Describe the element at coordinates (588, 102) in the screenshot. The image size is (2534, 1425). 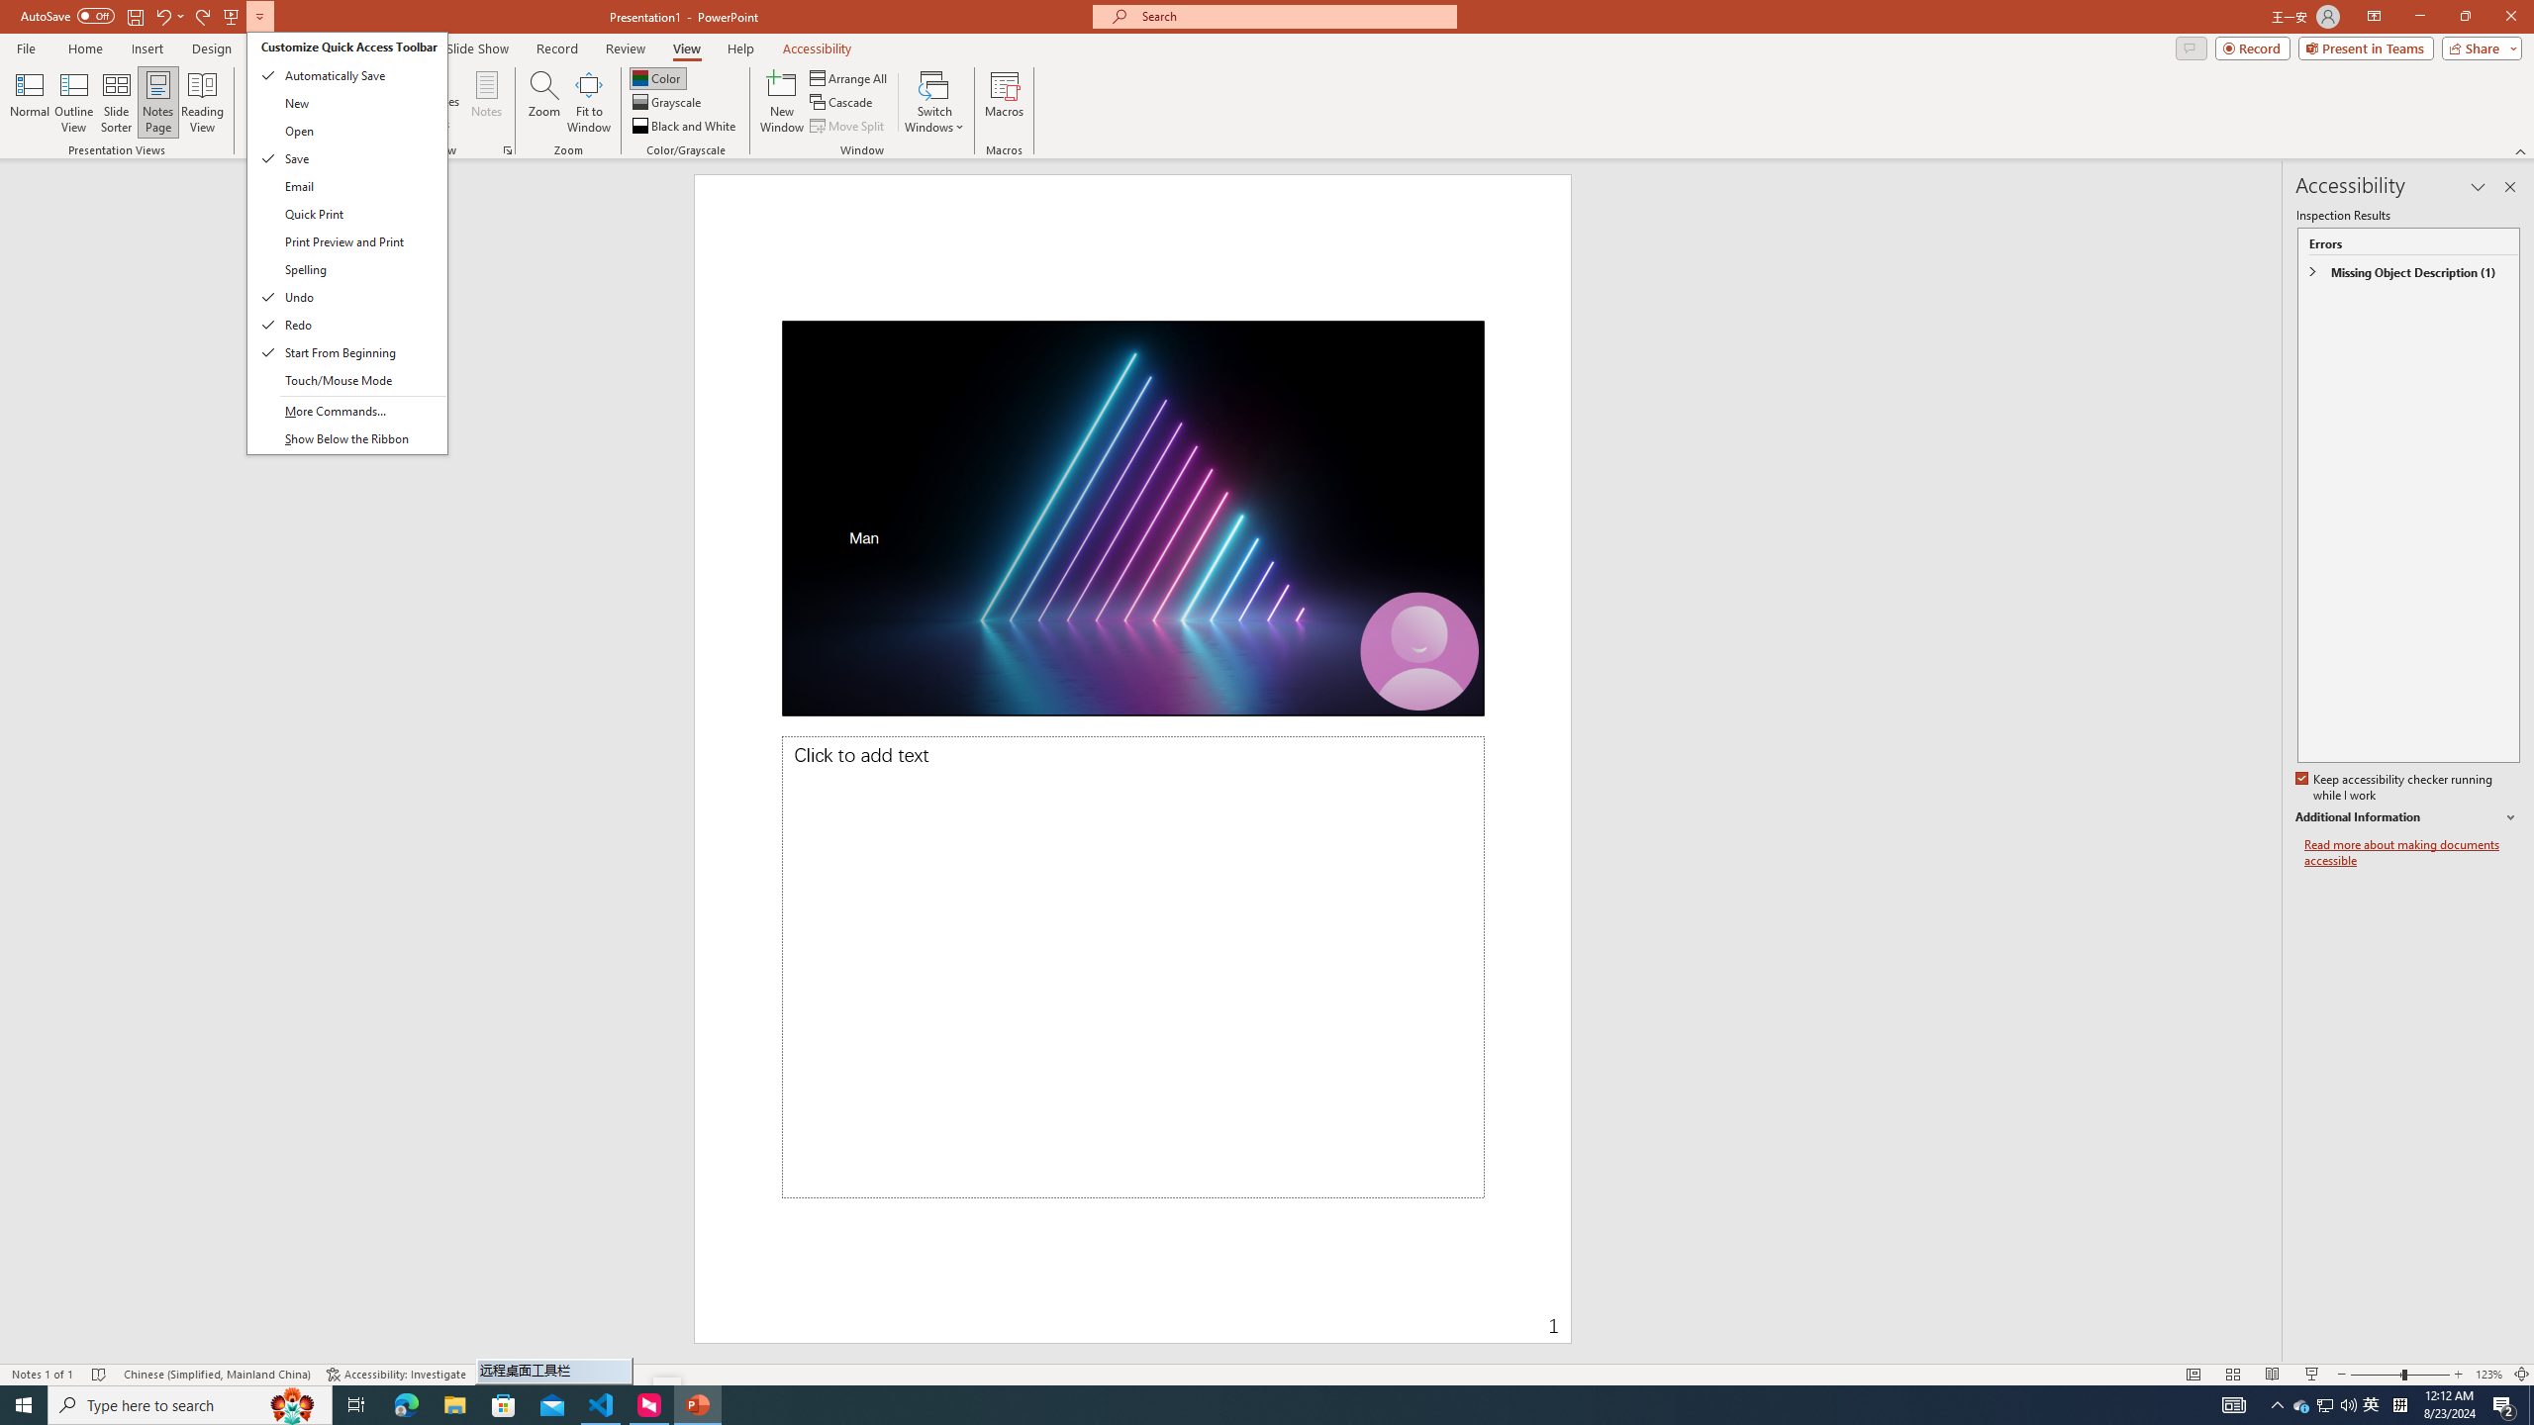
I see `Fit to Window` at that location.